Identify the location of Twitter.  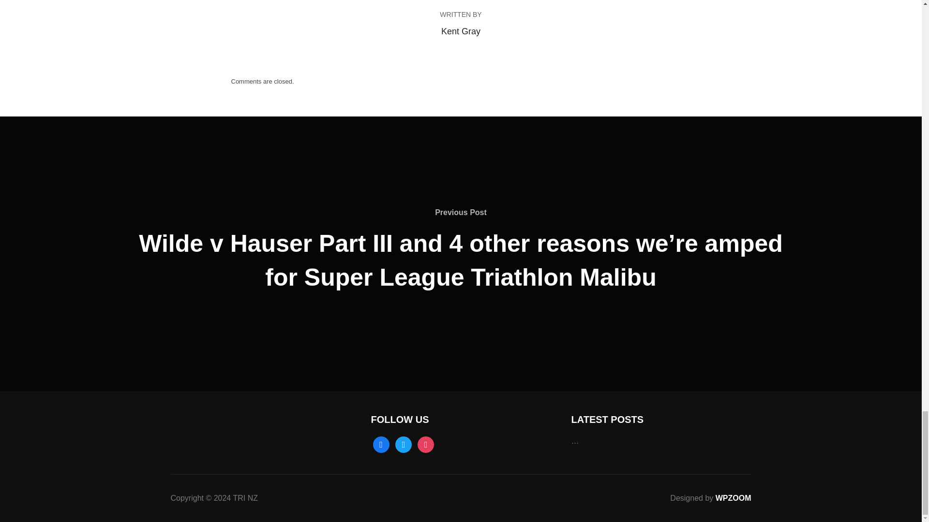
(404, 444).